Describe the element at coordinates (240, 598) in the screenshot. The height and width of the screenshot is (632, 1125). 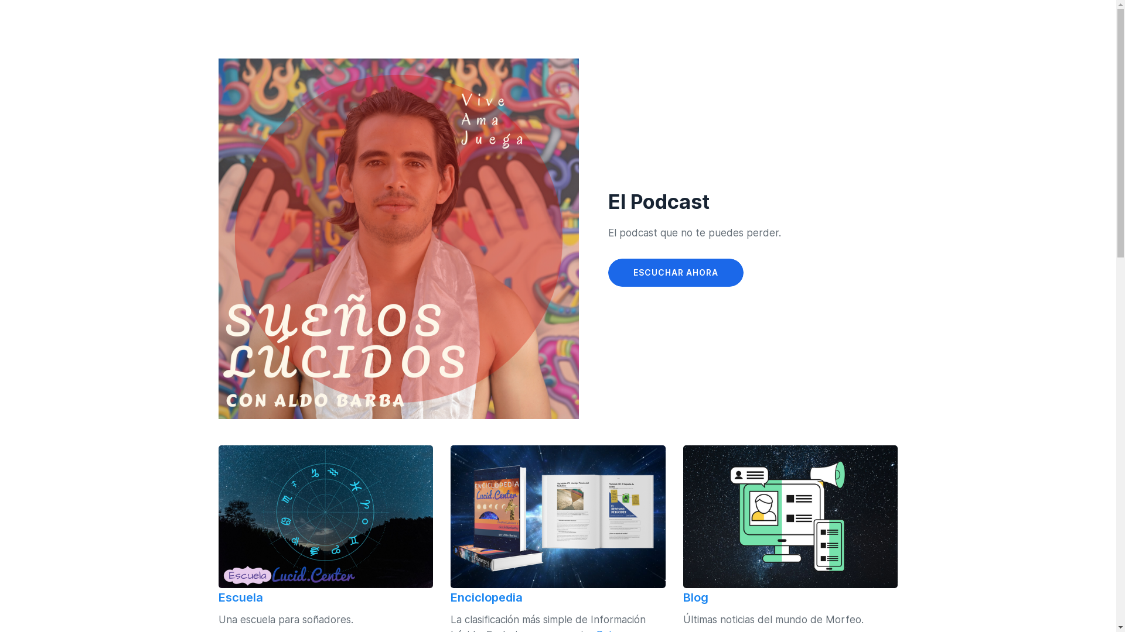
I see `Escuela` at that location.